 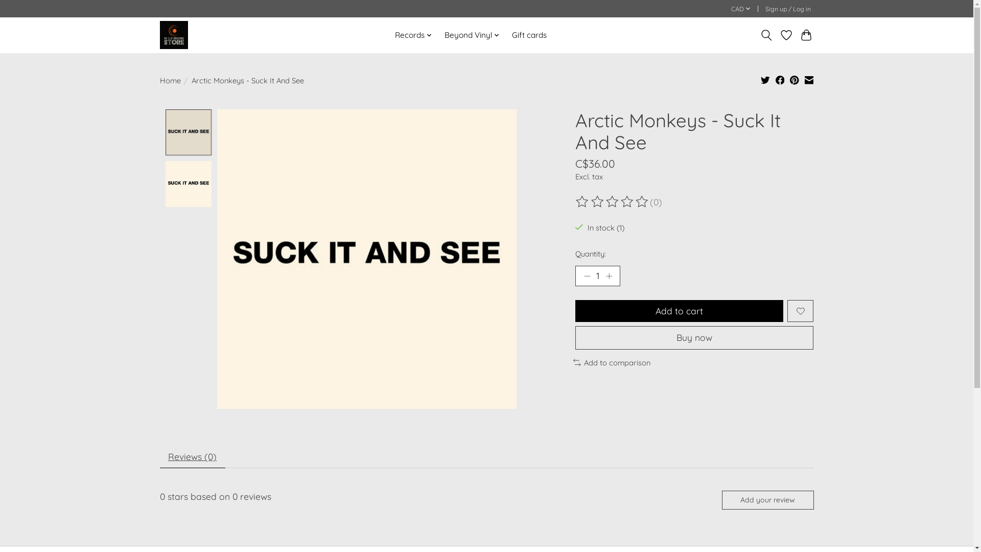 What do you see at coordinates (472, 35) in the screenshot?
I see `Beyond Vinyl` at bounding box center [472, 35].